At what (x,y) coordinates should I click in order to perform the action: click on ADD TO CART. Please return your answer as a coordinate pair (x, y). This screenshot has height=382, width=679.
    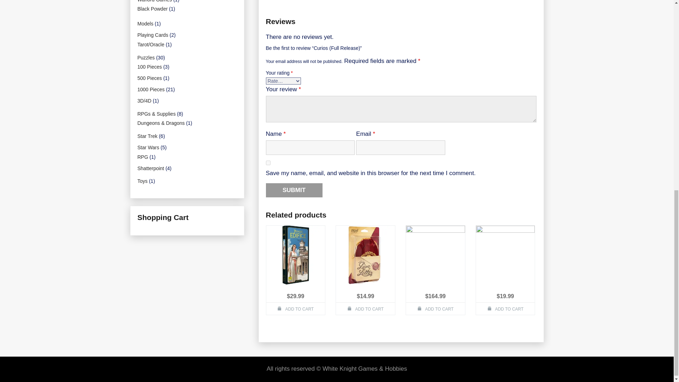
    Looking at the image, I should click on (436, 308).